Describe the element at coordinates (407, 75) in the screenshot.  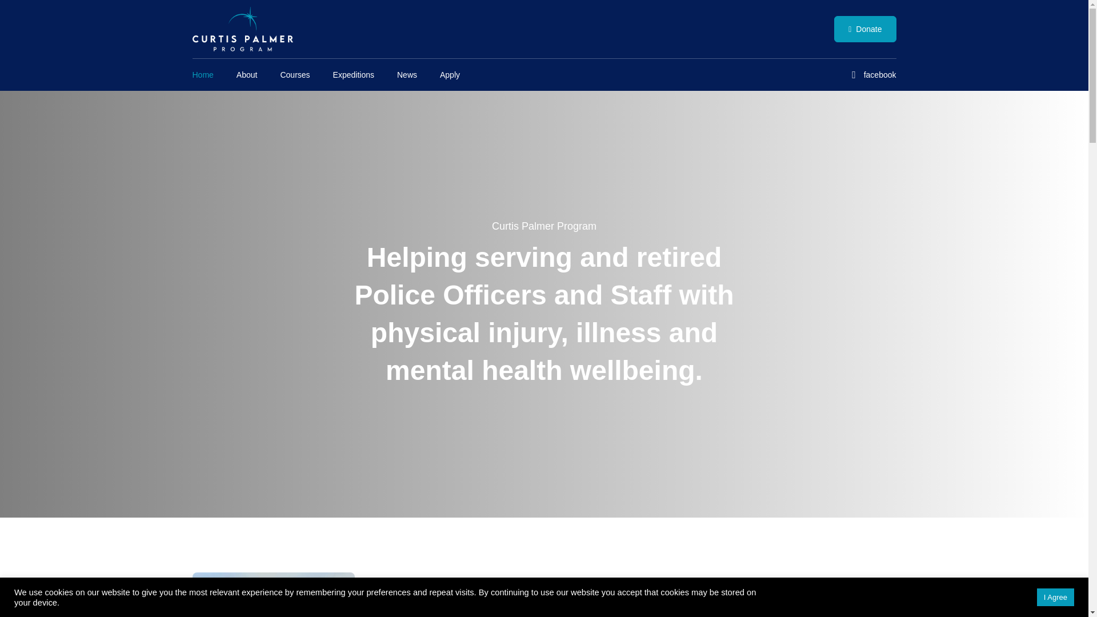
I see `News` at that location.